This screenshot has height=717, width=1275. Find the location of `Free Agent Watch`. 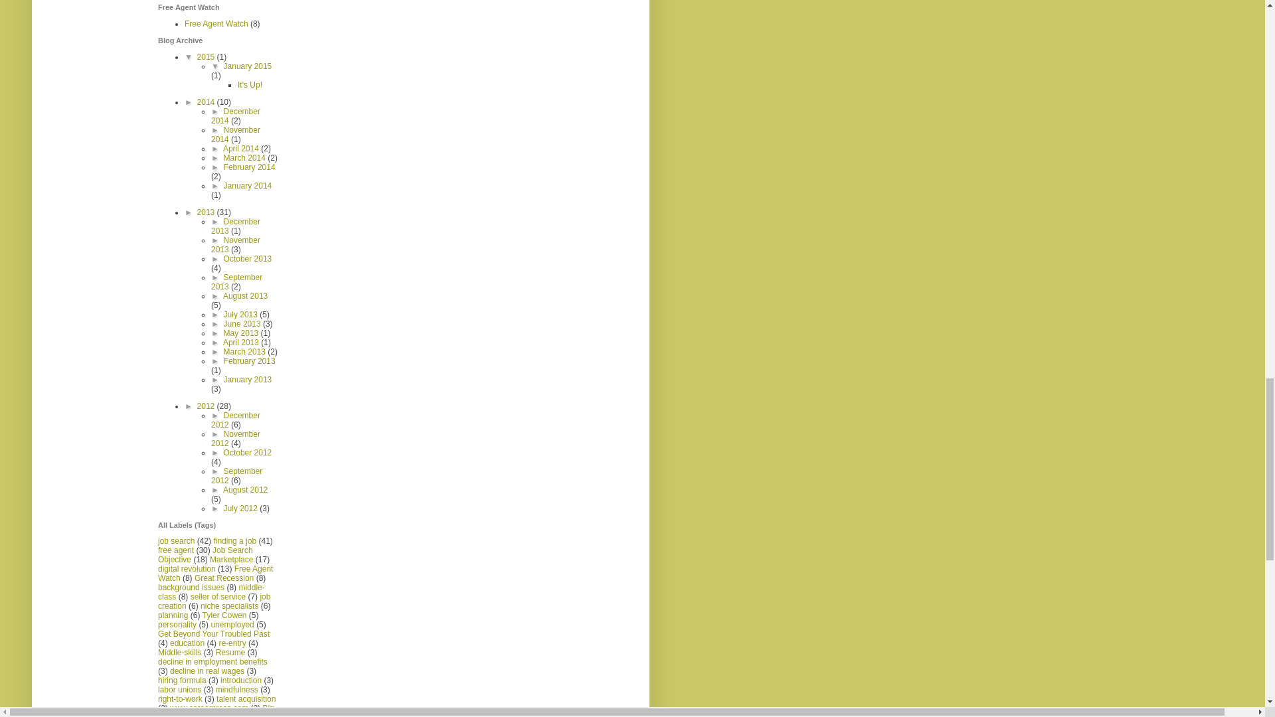

Free Agent Watch is located at coordinates (216, 24).